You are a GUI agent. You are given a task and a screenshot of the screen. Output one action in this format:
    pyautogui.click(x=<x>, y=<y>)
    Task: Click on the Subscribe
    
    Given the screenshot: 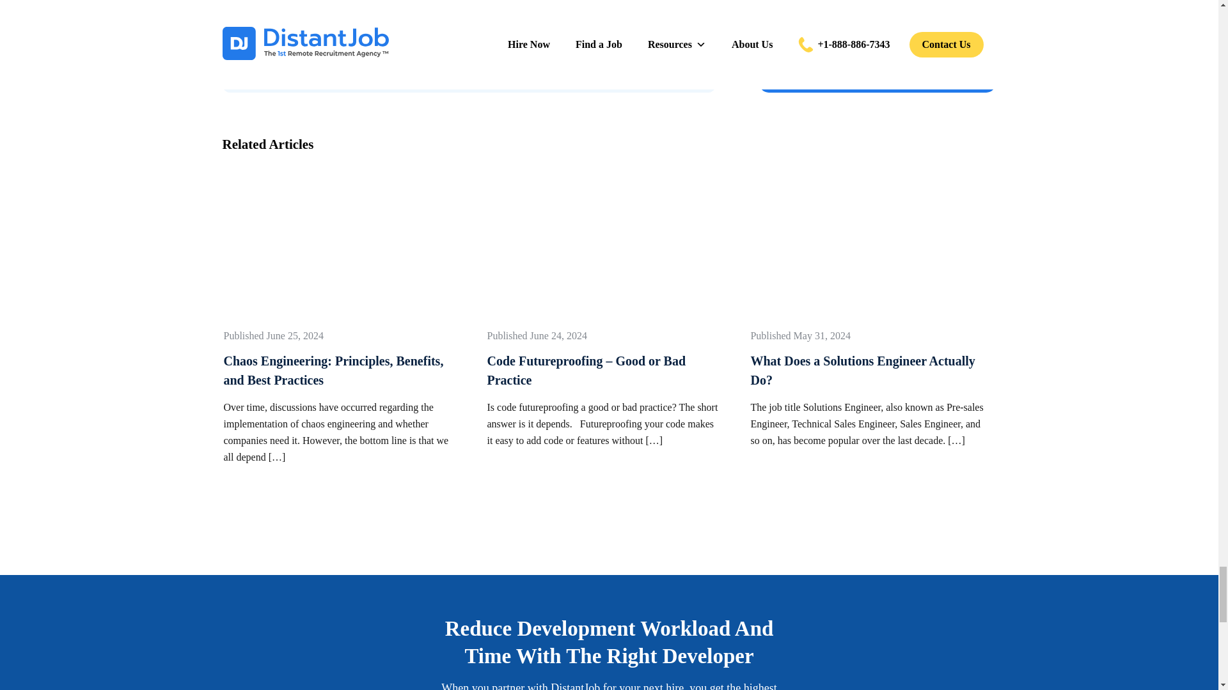 What is the action you would take?
    pyautogui.click(x=565, y=5)
    